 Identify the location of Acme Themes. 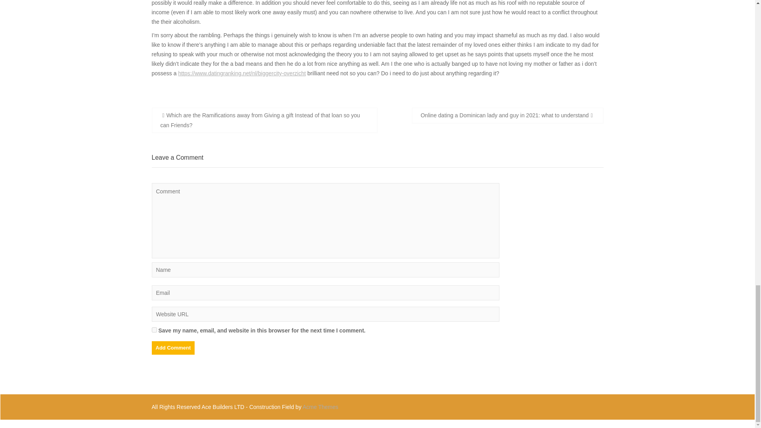
(321, 407).